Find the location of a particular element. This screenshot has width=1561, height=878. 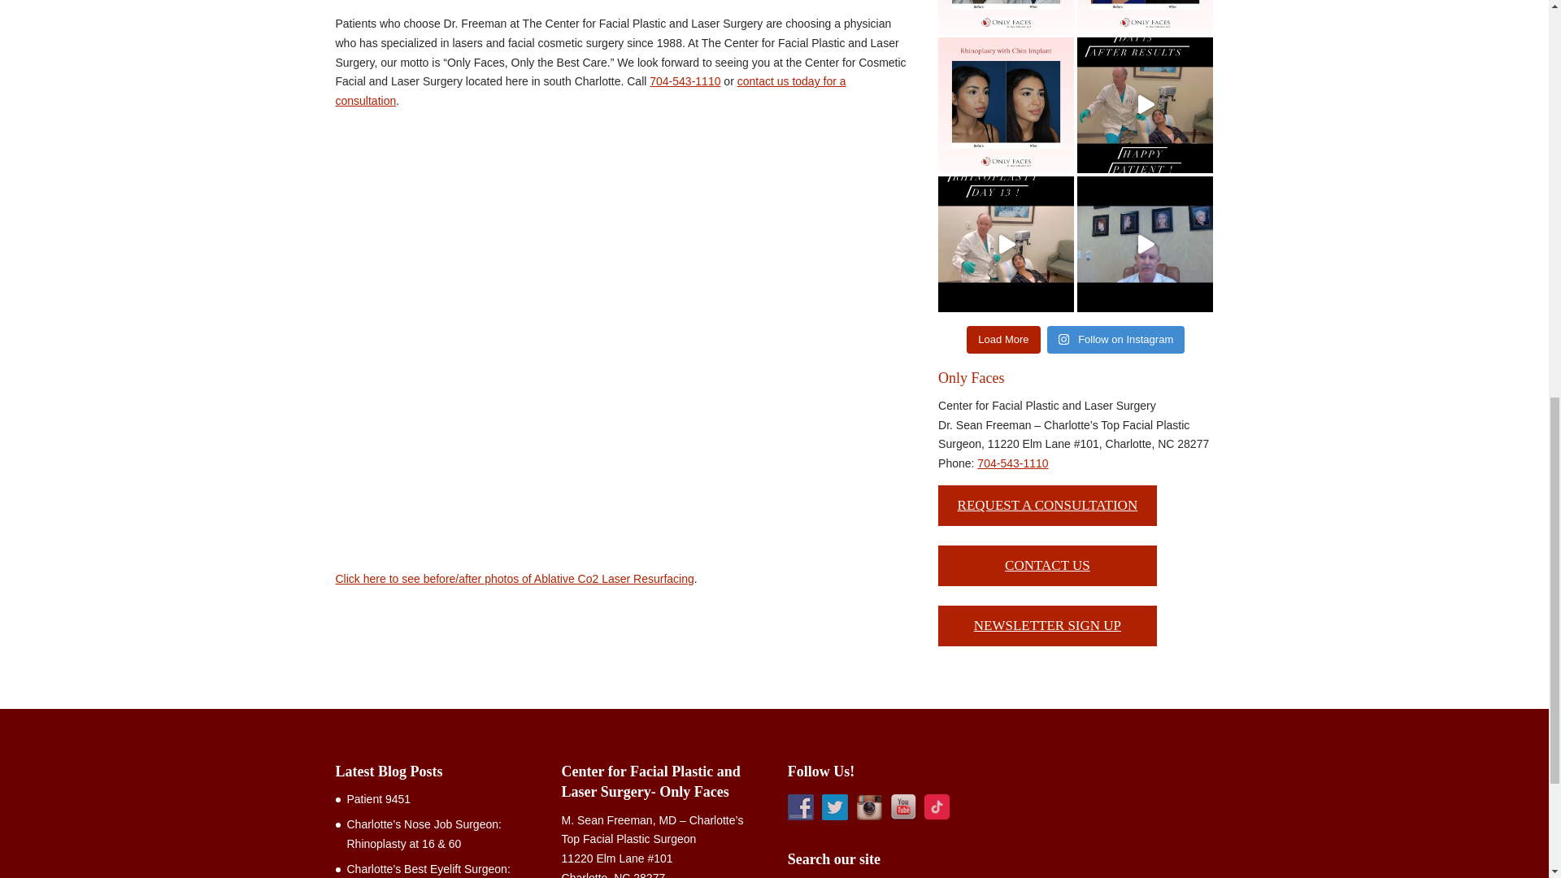

Follow Us on Instagram is located at coordinates (868, 806).